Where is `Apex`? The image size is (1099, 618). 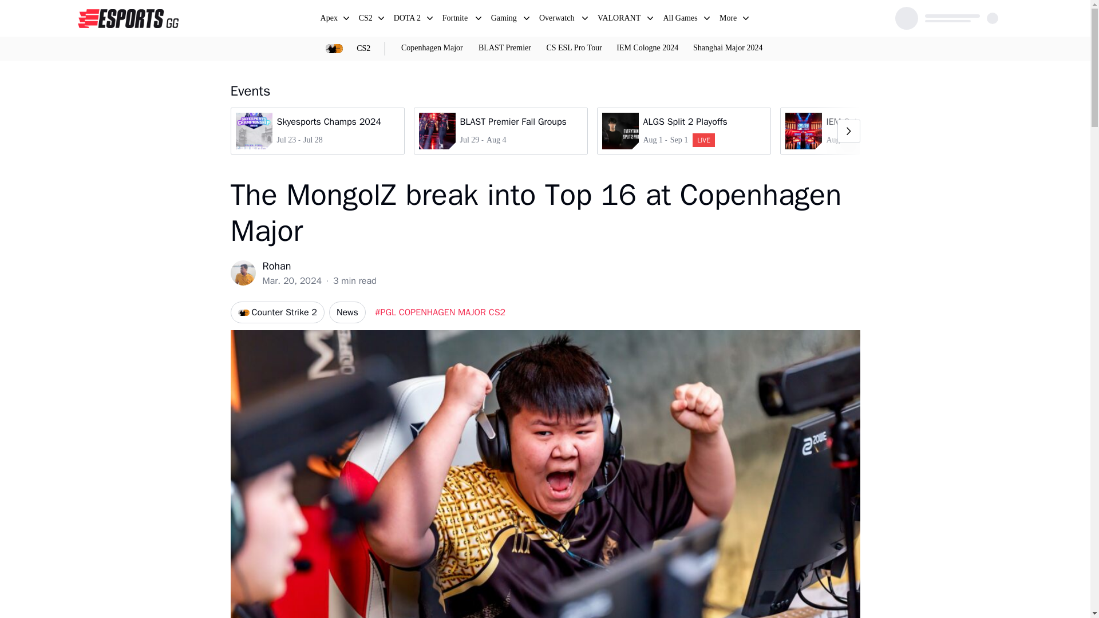 Apex is located at coordinates (681, 19).